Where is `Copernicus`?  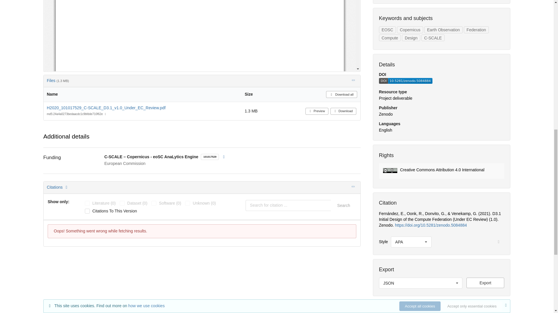
Copernicus is located at coordinates (410, 30).